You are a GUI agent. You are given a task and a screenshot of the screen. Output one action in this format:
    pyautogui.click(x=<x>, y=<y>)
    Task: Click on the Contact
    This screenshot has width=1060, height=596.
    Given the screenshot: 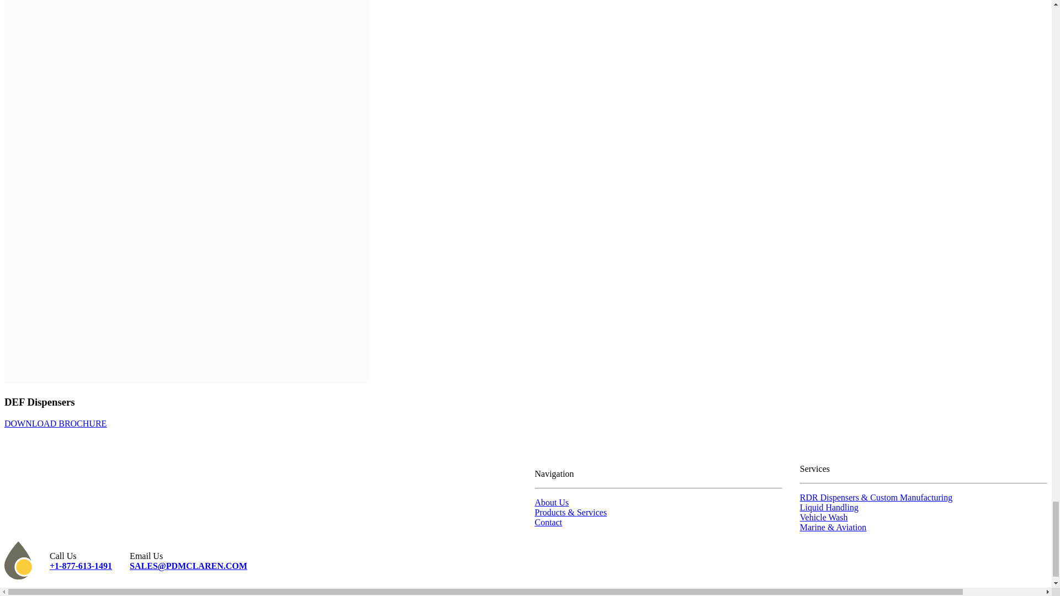 What is the action you would take?
    pyautogui.click(x=548, y=522)
    